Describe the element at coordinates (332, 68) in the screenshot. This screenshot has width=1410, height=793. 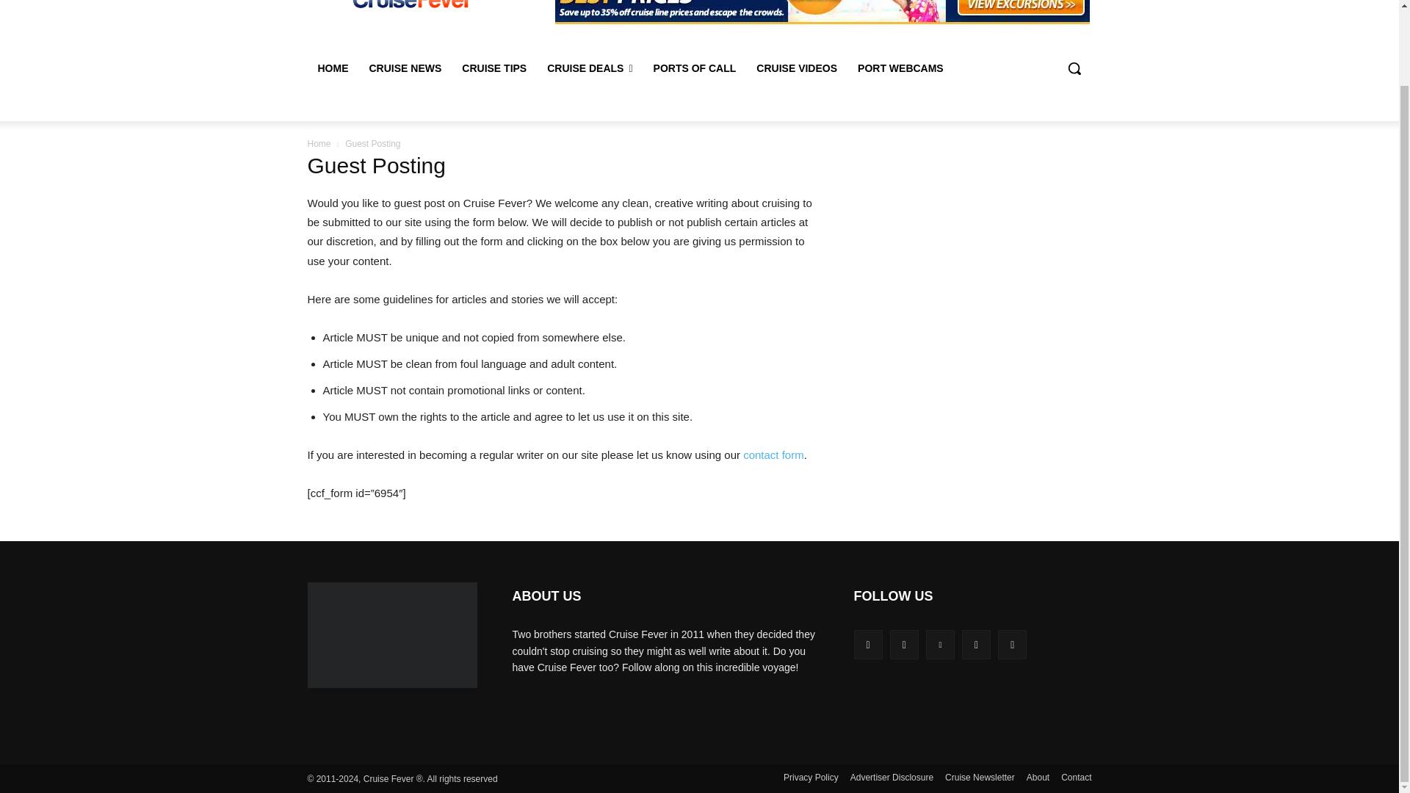
I see `HOME` at that location.